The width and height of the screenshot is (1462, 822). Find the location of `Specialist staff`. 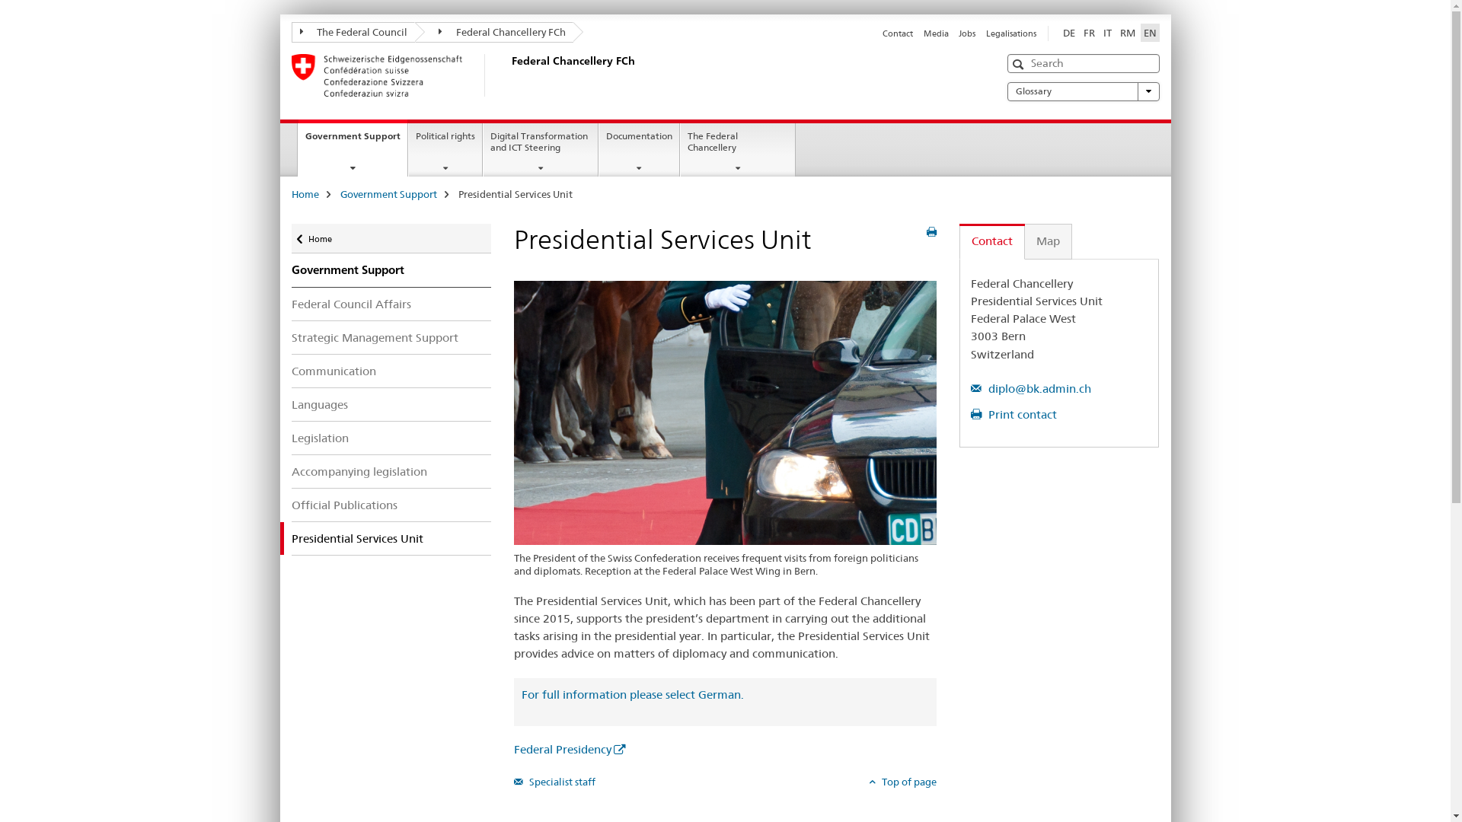

Specialist staff is located at coordinates (554, 782).